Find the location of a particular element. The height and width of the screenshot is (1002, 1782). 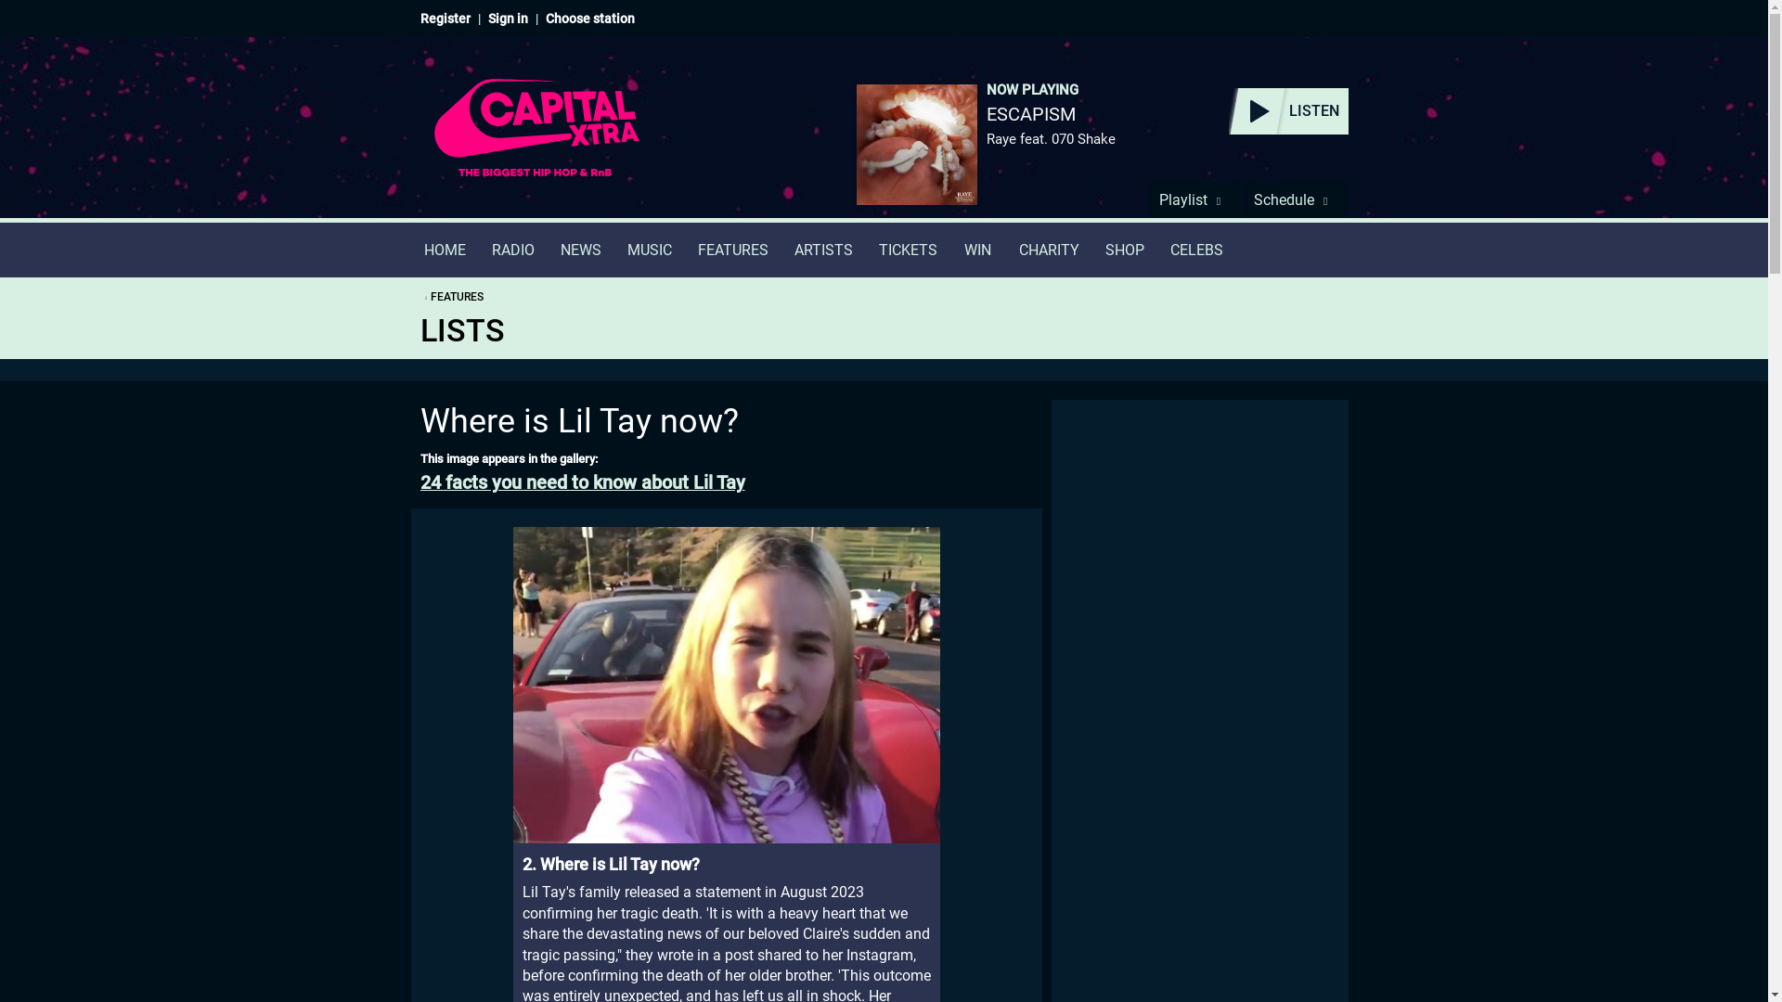

FEATURES is located at coordinates (451, 297).